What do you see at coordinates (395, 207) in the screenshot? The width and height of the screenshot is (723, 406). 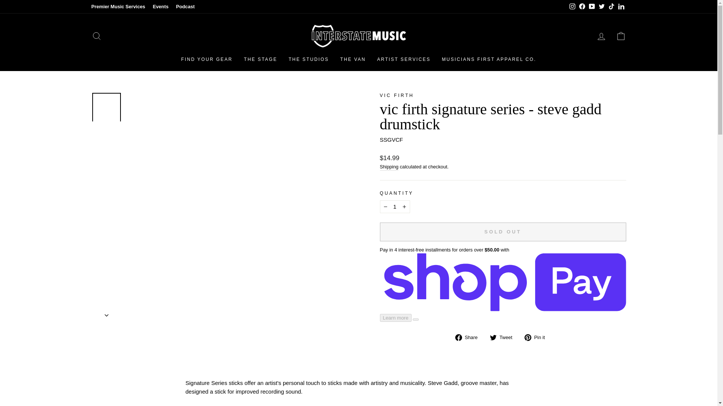 I see `1` at bounding box center [395, 207].